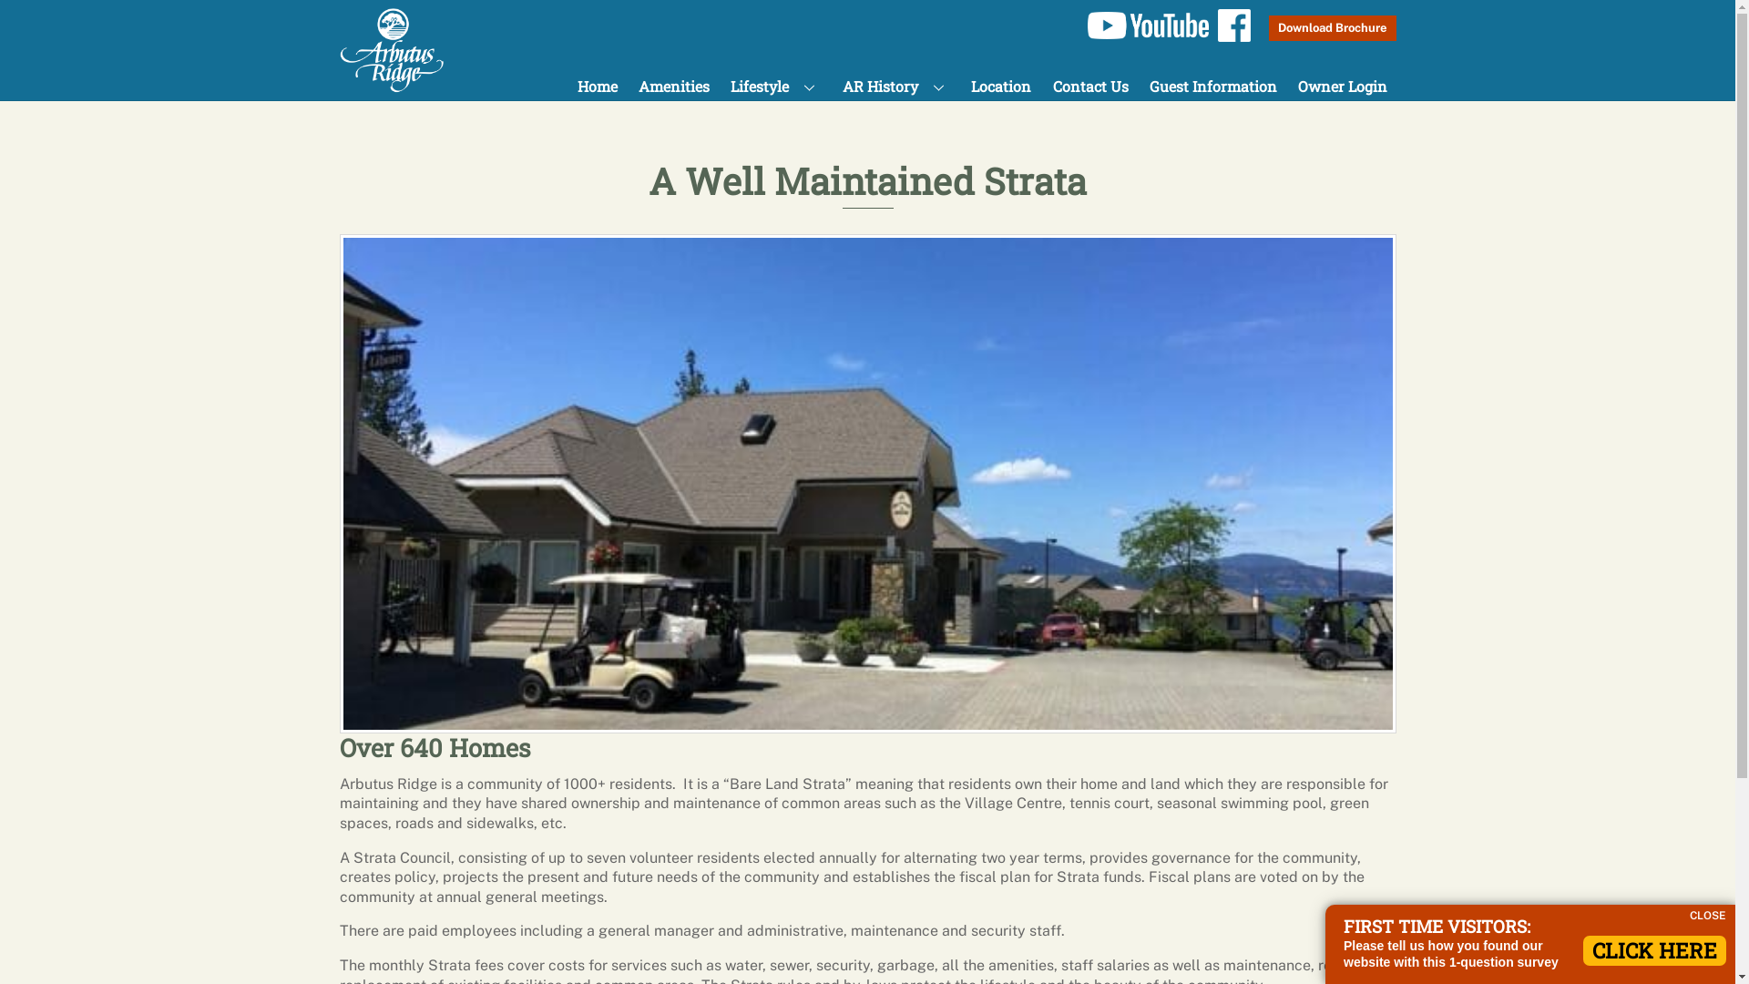 The image size is (1749, 984). I want to click on Guest Information, so click(1213, 86).